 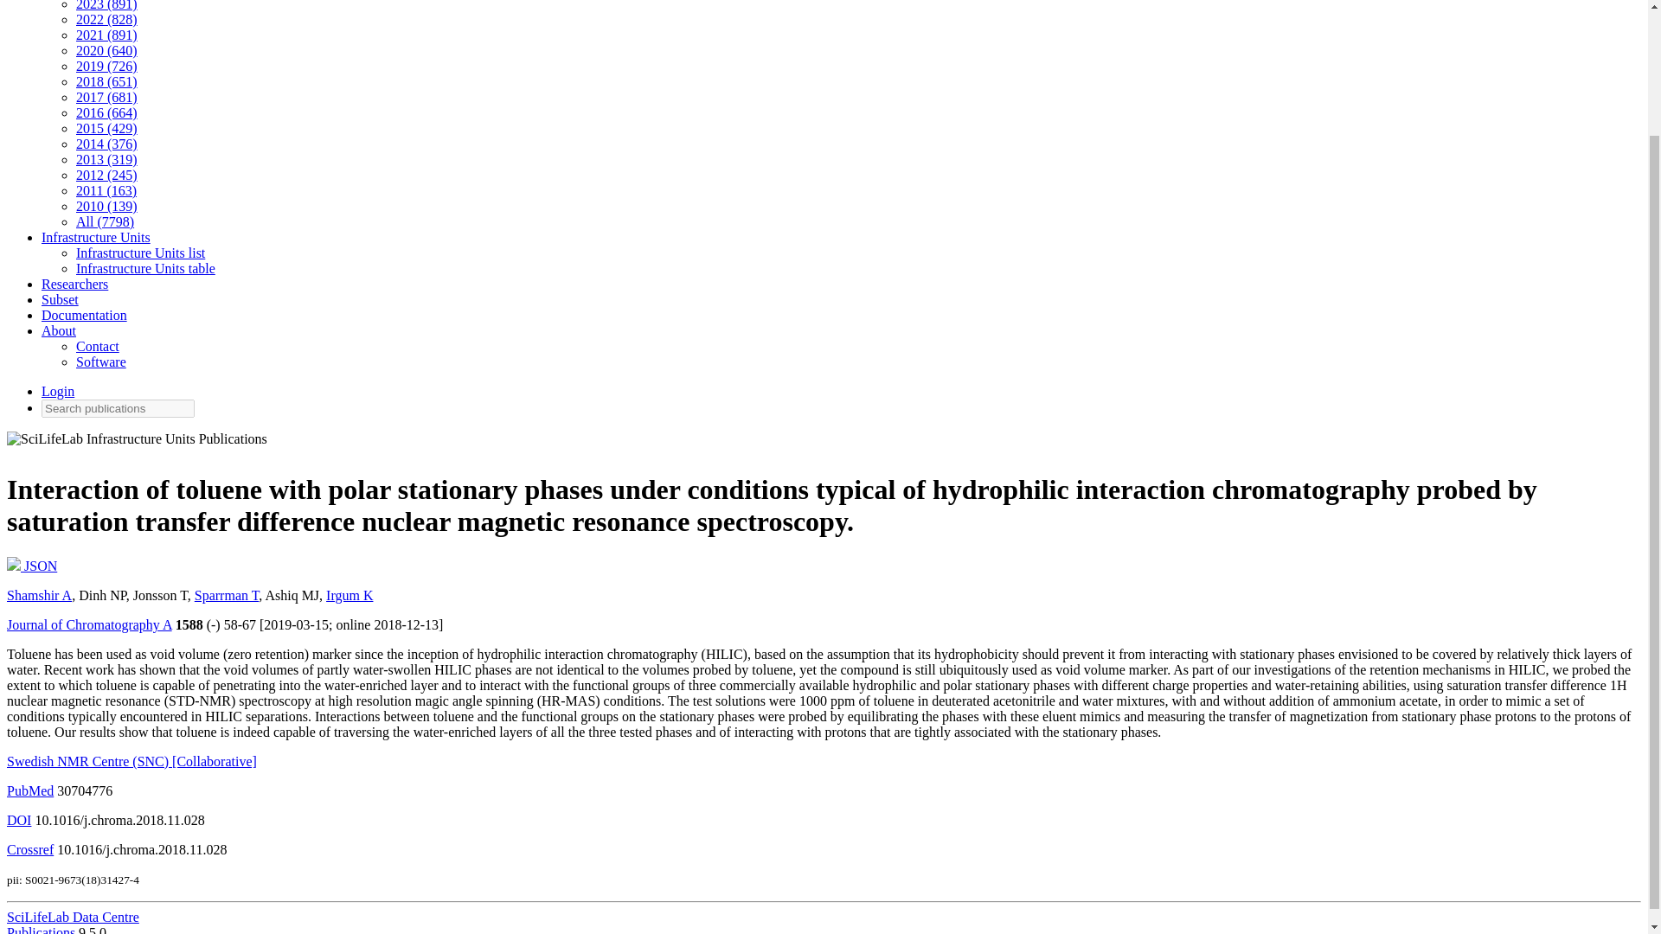 What do you see at coordinates (19, 820) in the screenshot?
I see `DOI` at bounding box center [19, 820].